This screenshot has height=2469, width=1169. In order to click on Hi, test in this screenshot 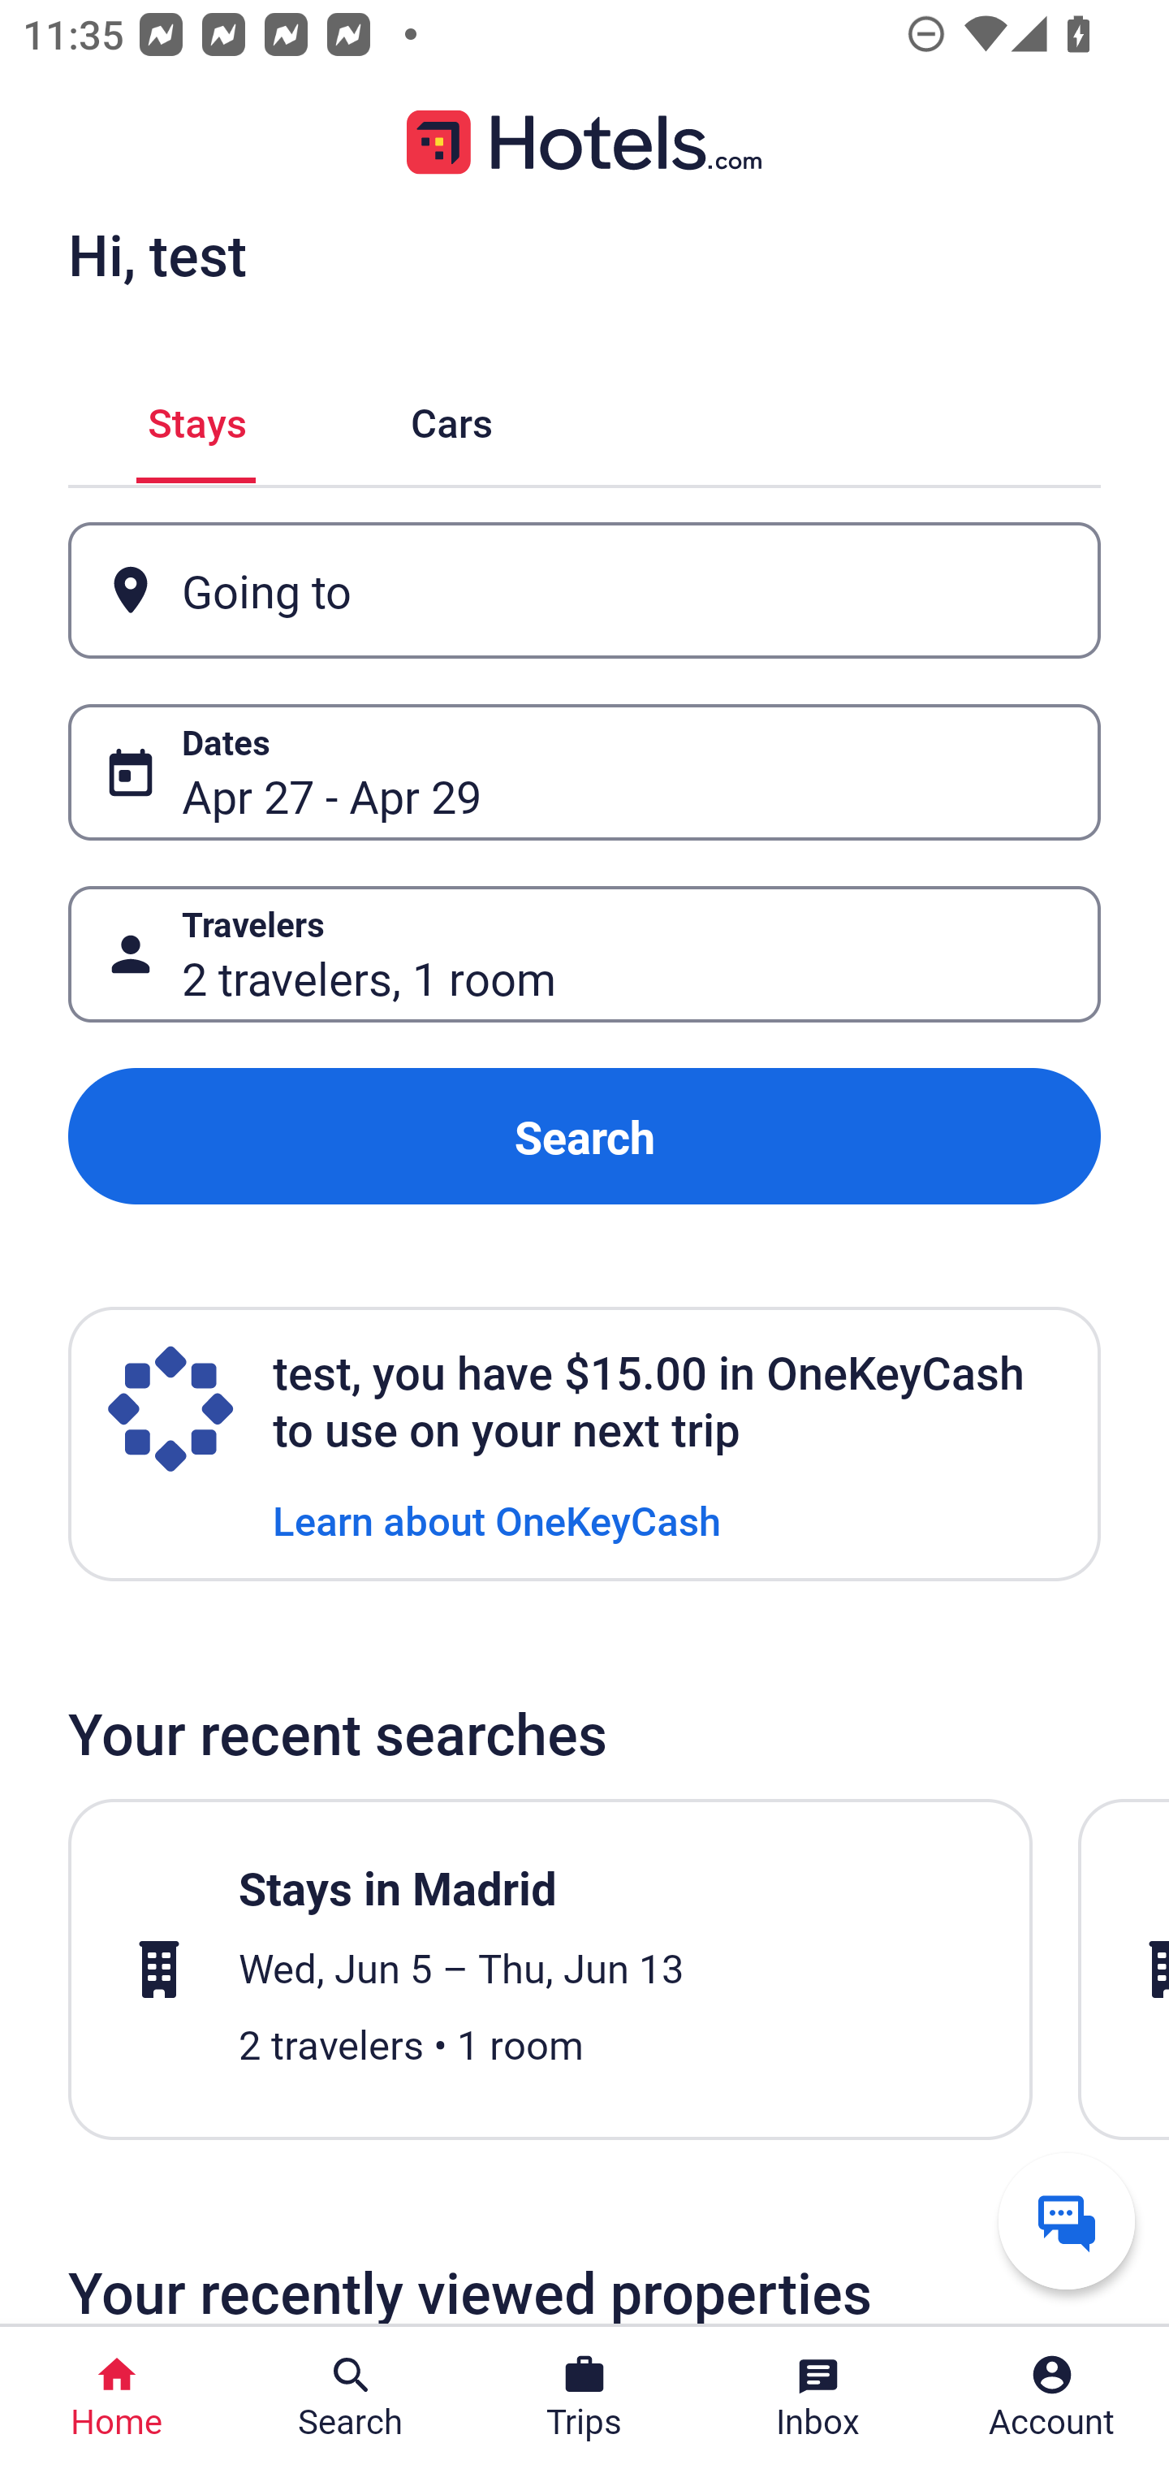, I will do `click(157, 254)`.